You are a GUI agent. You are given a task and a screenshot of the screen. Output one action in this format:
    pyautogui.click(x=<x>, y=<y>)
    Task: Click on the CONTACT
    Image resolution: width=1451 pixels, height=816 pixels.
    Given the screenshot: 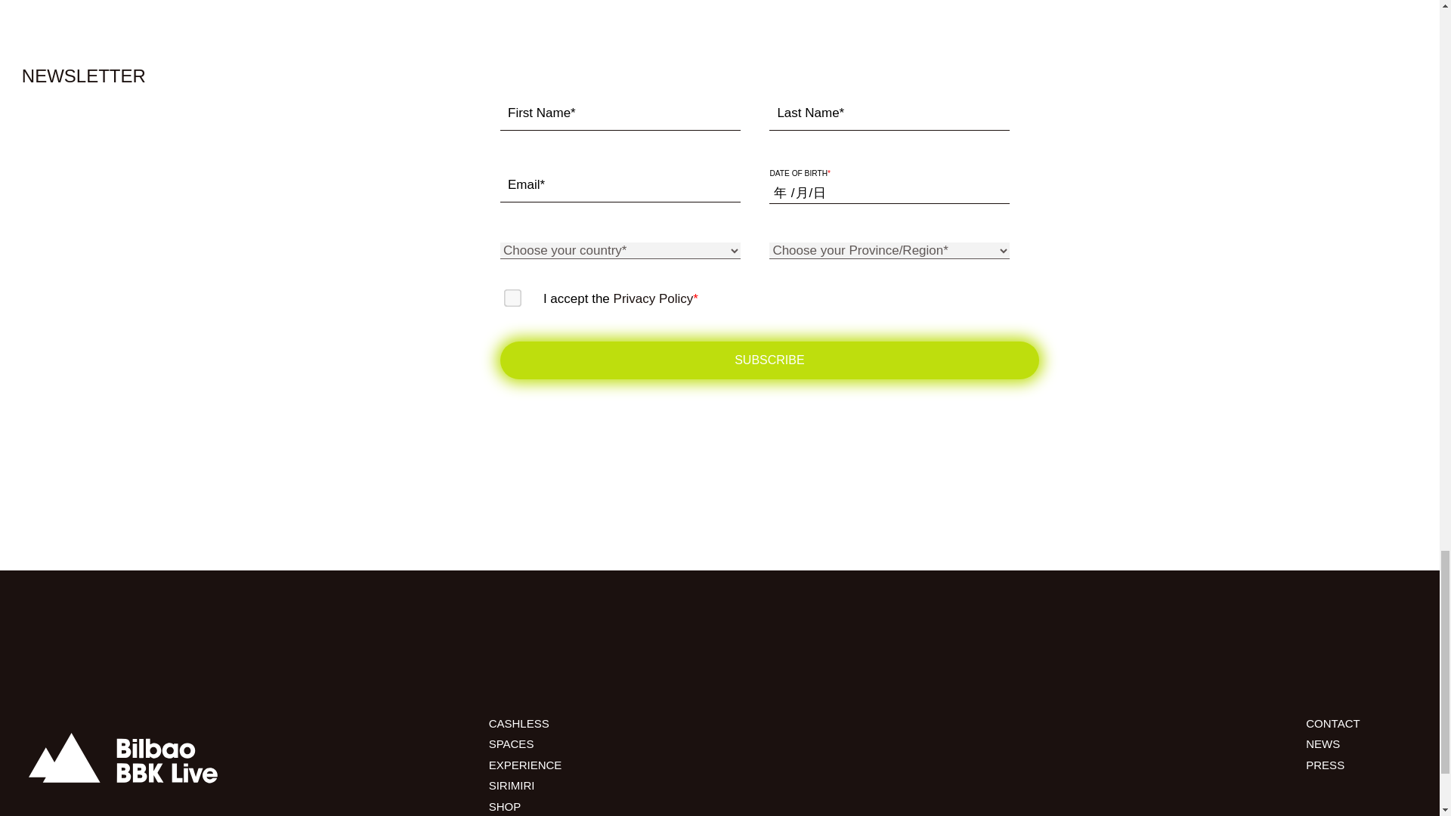 What is the action you would take?
    pyautogui.click(x=1333, y=723)
    